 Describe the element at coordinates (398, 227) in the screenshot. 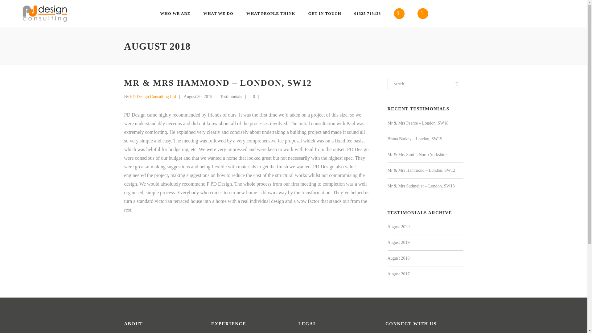

I see `August 2020` at that location.